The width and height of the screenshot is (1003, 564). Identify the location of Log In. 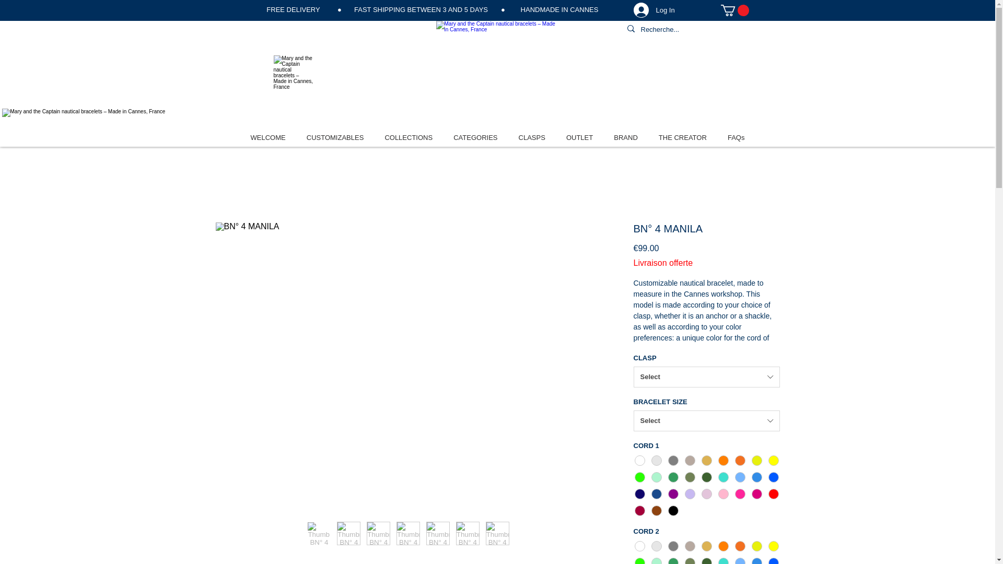
(654, 10).